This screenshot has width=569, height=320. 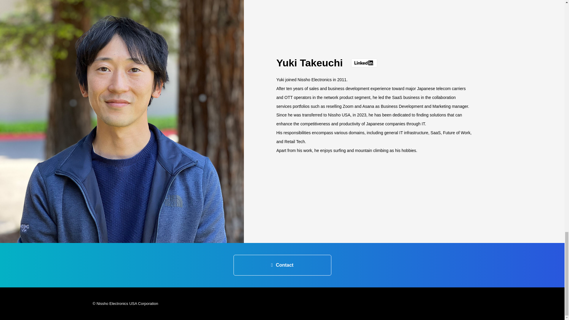 I want to click on Contact, so click(x=282, y=265).